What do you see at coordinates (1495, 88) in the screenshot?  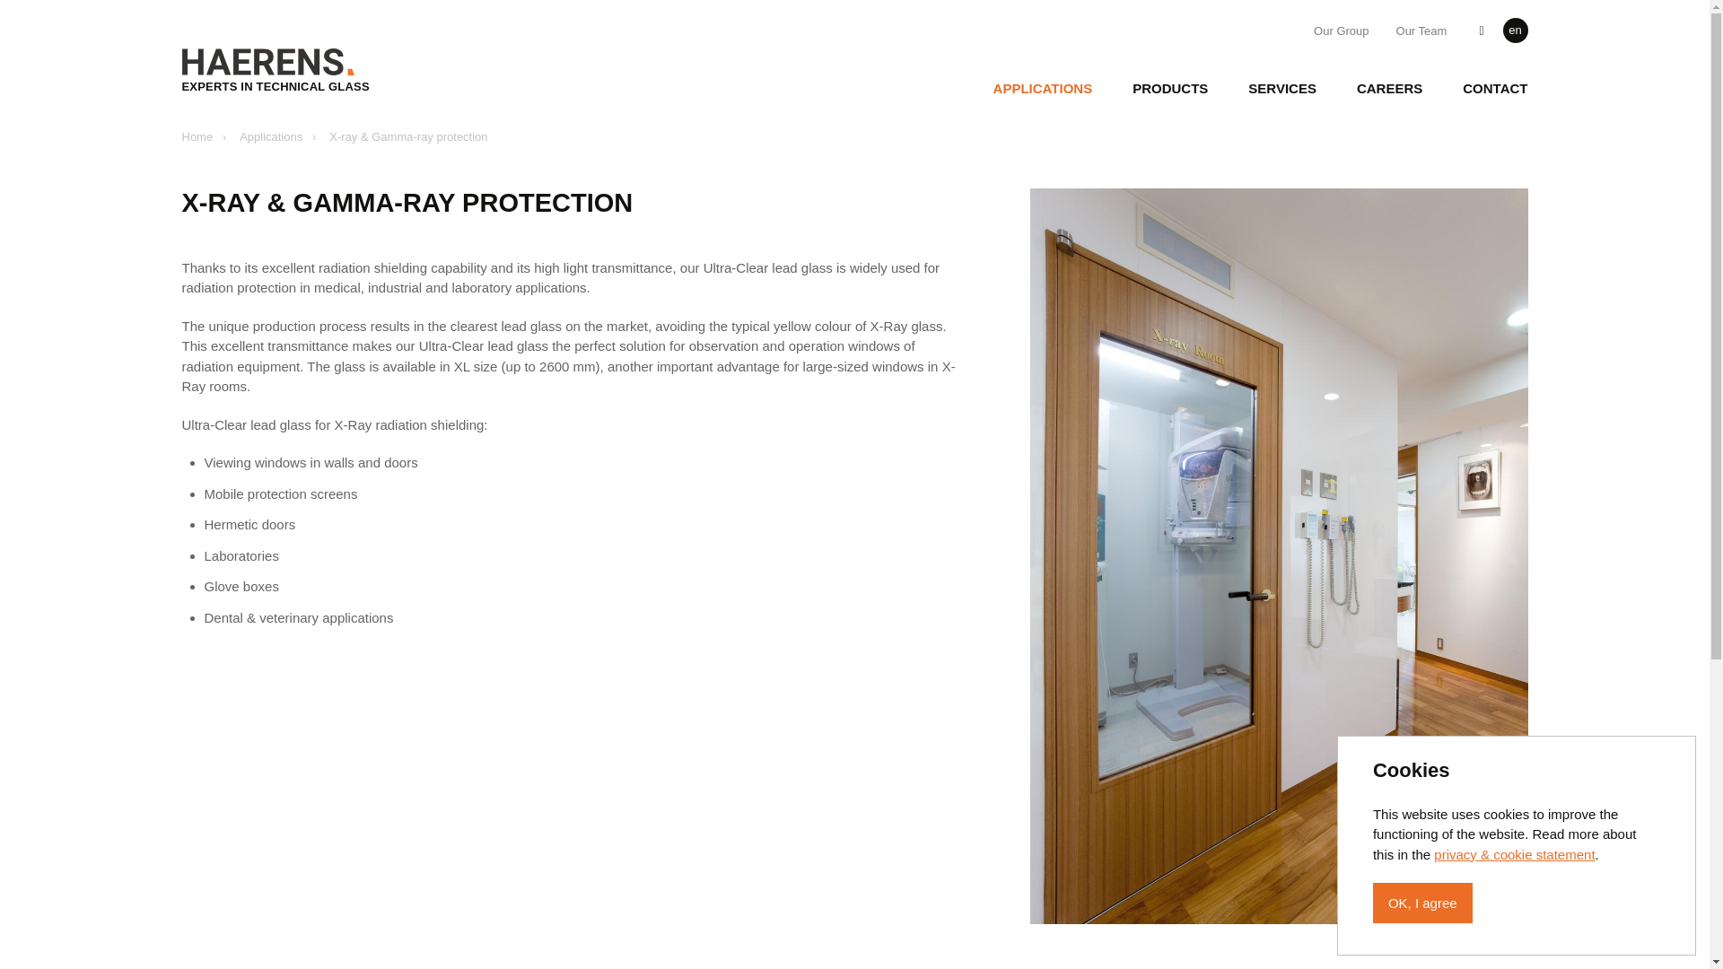 I see `Contact` at bounding box center [1495, 88].